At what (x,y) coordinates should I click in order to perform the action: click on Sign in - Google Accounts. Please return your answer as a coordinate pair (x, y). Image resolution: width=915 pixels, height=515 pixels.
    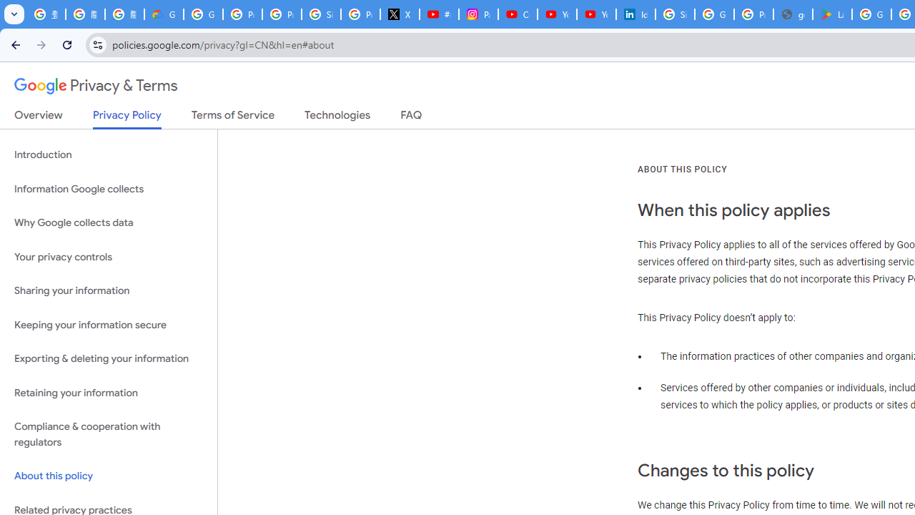
    Looking at the image, I should click on (322, 14).